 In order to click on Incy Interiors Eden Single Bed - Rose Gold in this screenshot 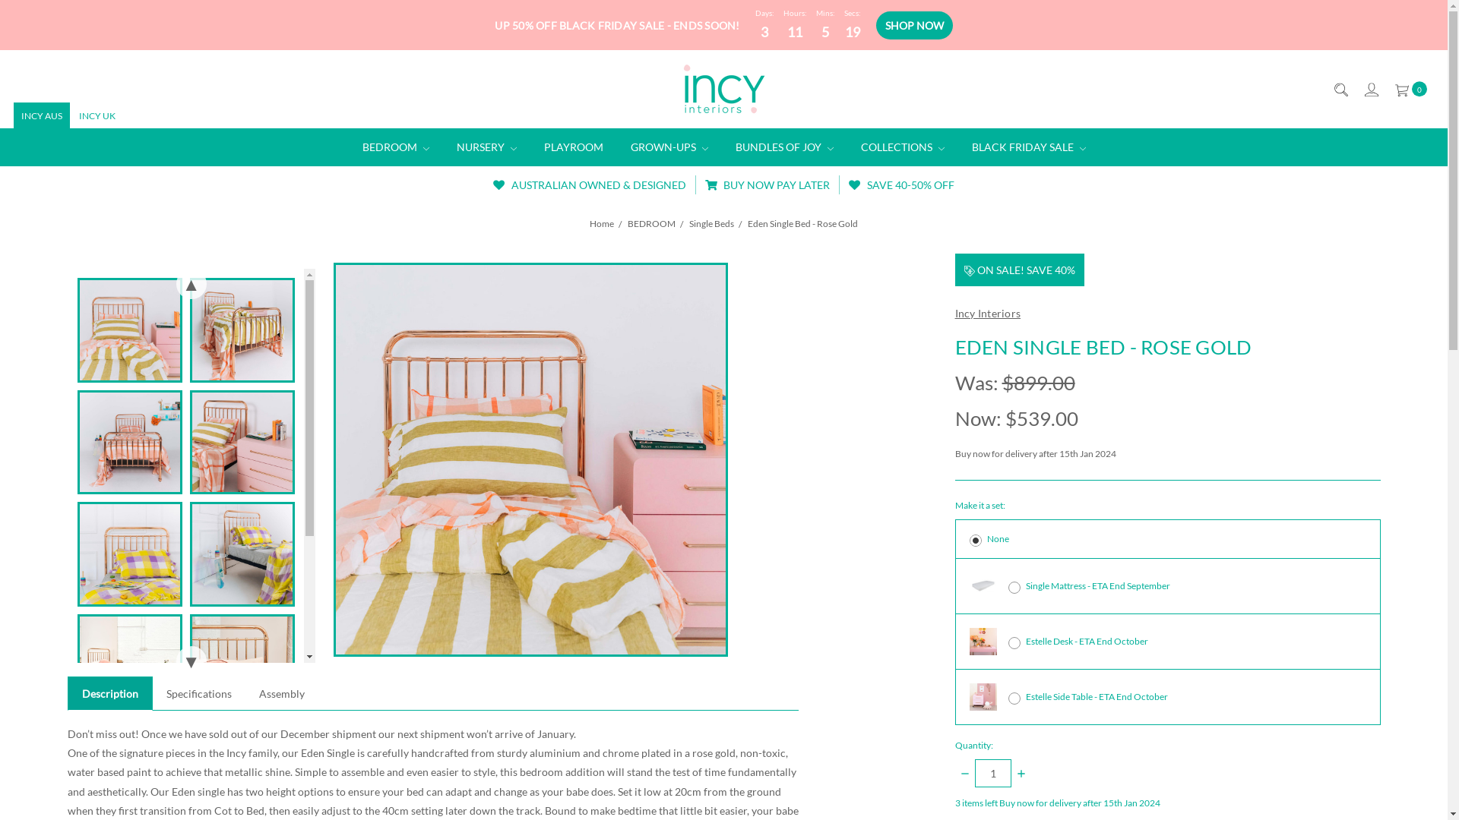, I will do `click(130, 330)`.